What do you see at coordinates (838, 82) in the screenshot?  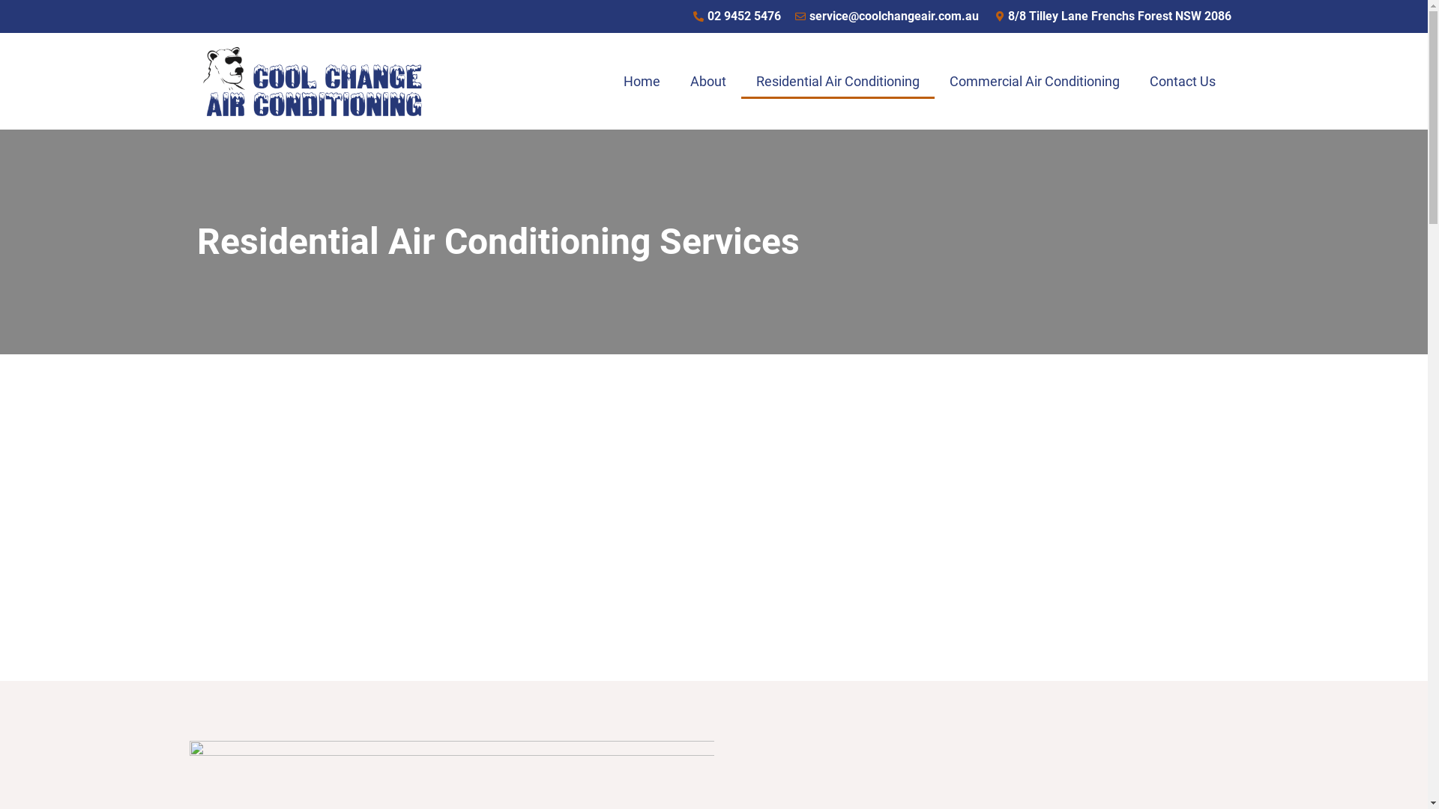 I see `Residential Air Conditioning` at bounding box center [838, 82].